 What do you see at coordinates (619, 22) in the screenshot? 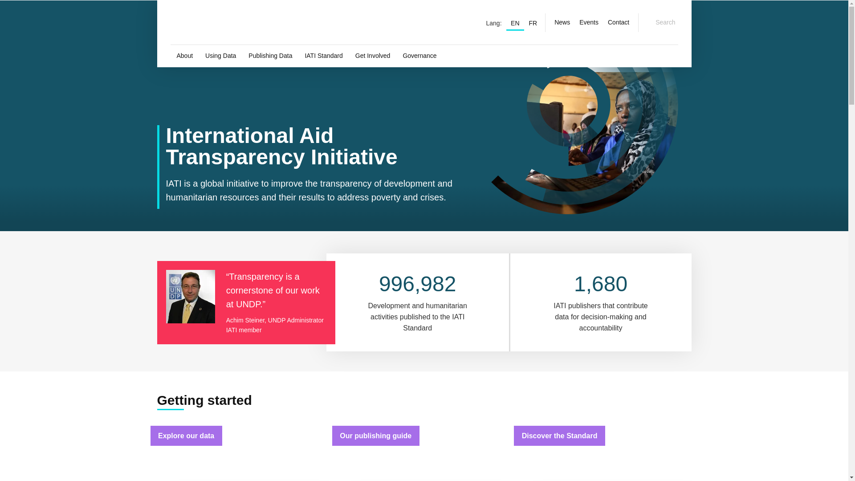
I see `Contact` at bounding box center [619, 22].